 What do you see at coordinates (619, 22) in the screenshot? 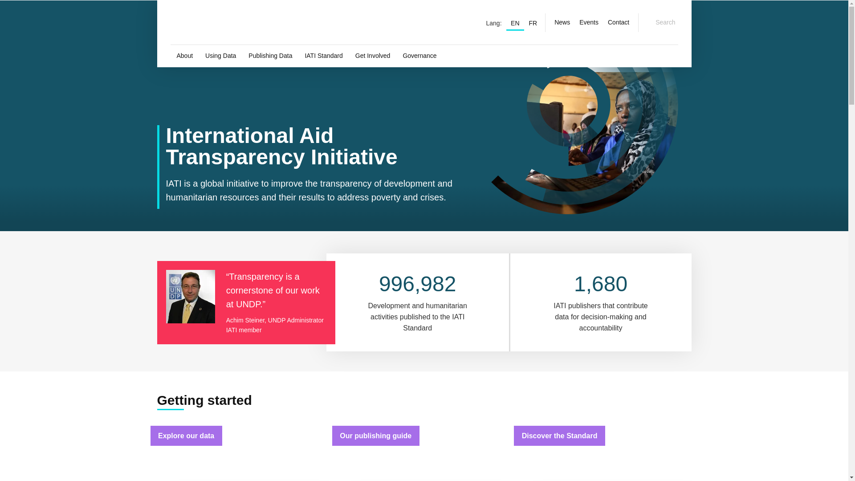
I see `Contact` at bounding box center [619, 22].